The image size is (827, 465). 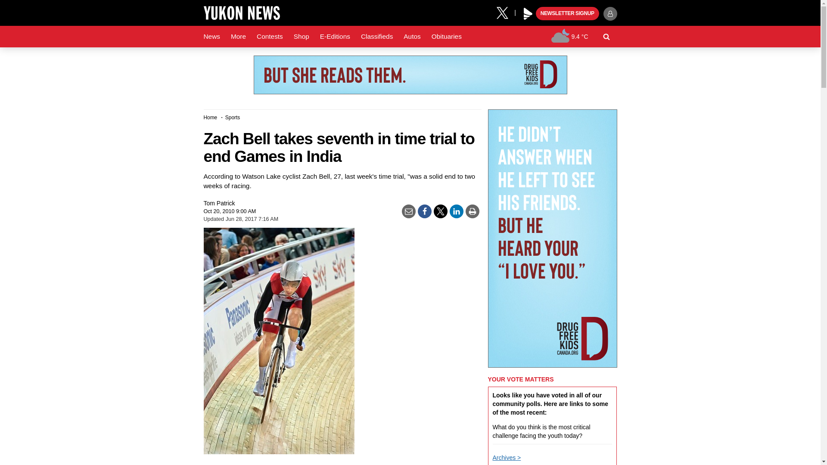 I want to click on Play, so click(x=528, y=14).